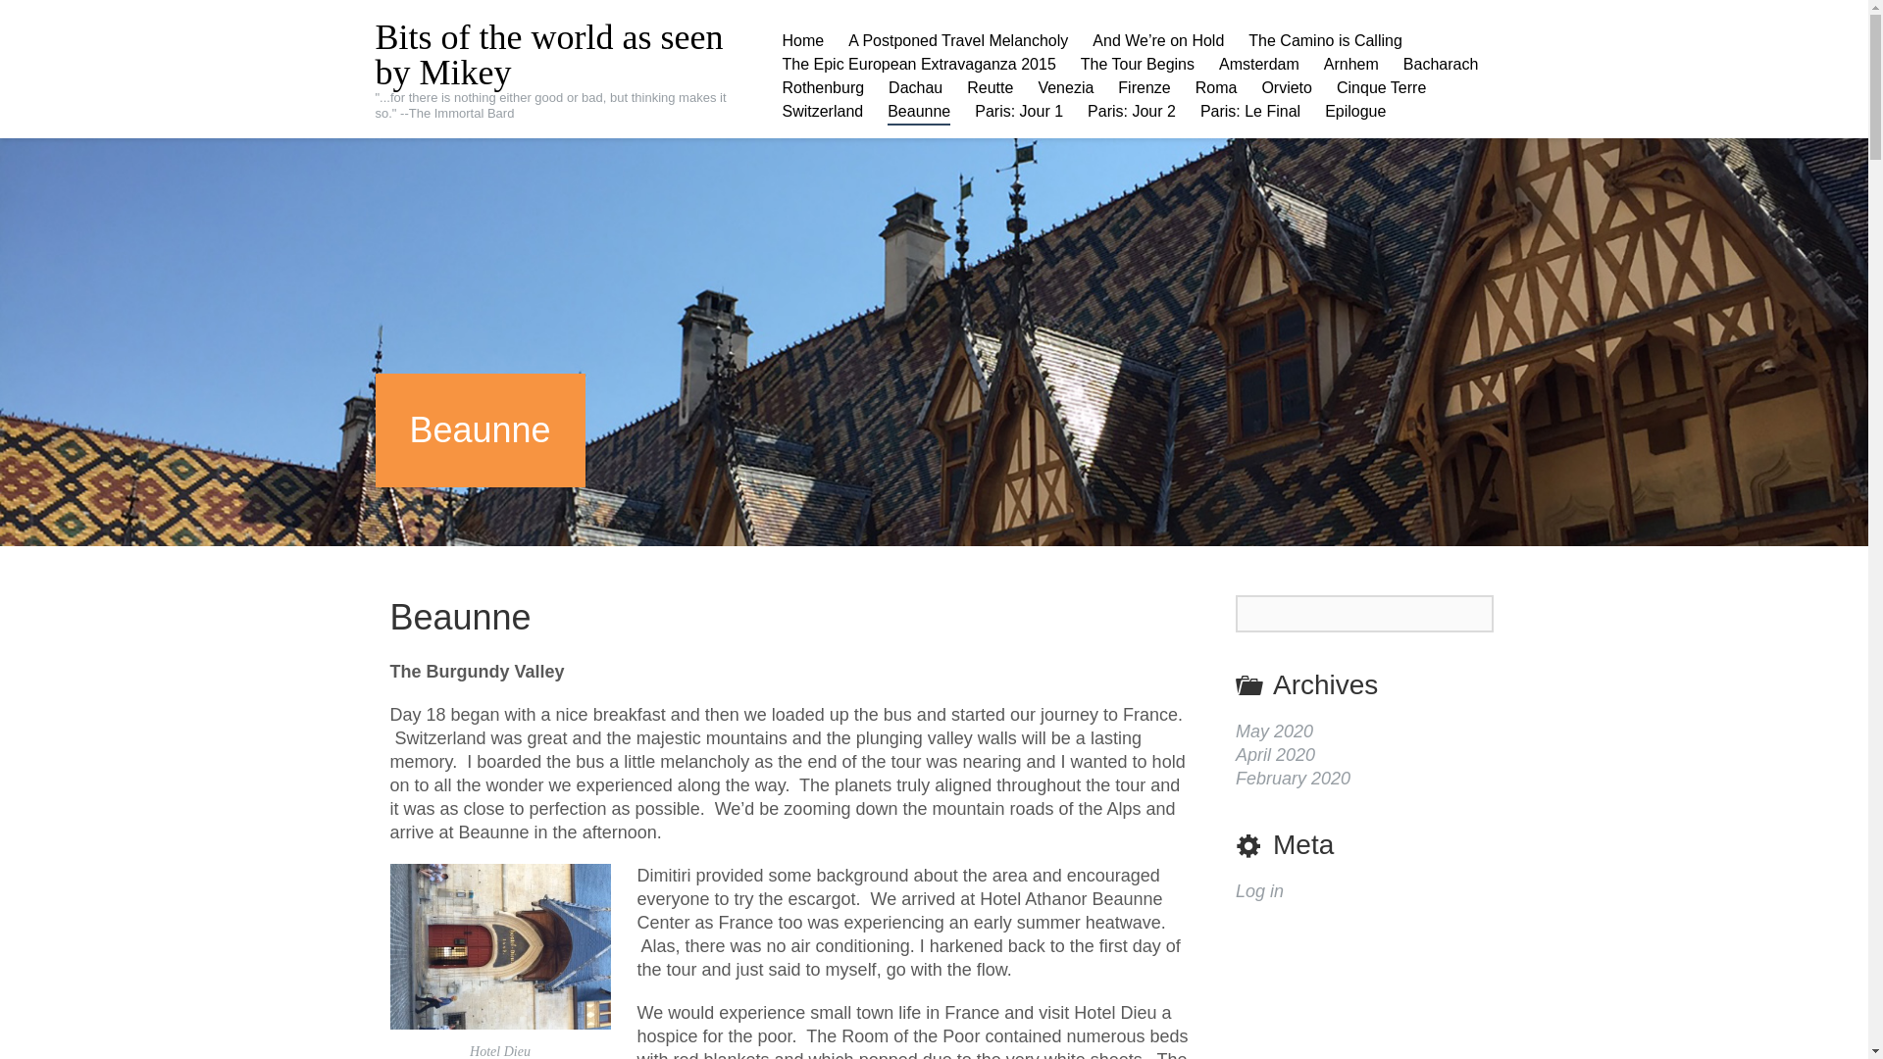 The image size is (1883, 1059). I want to click on Switzerland, so click(822, 112).